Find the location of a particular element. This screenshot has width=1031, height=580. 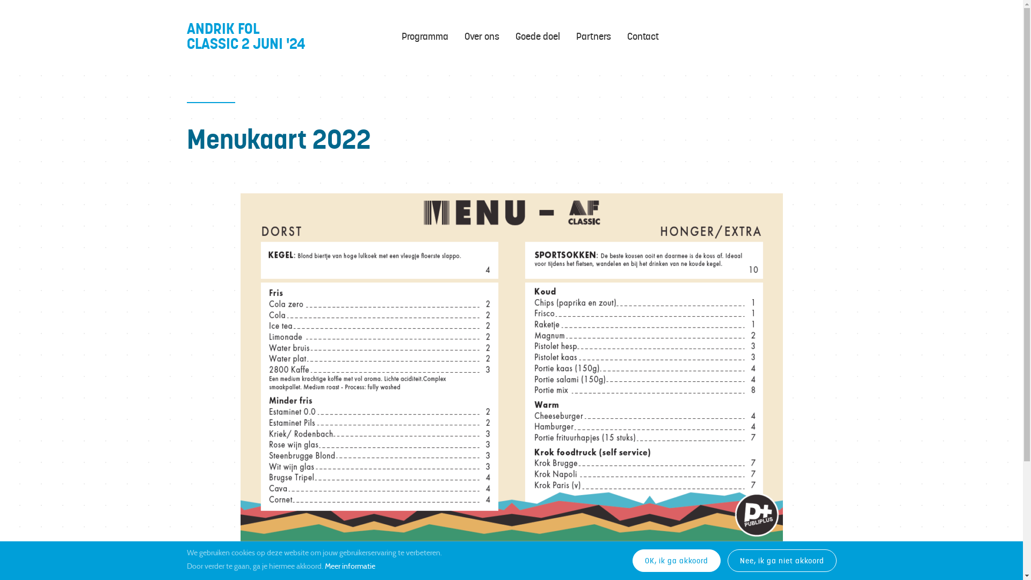

ANDRIK FOL
CLASSIC 2 JUNI '24 is located at coordinates (294, 37).